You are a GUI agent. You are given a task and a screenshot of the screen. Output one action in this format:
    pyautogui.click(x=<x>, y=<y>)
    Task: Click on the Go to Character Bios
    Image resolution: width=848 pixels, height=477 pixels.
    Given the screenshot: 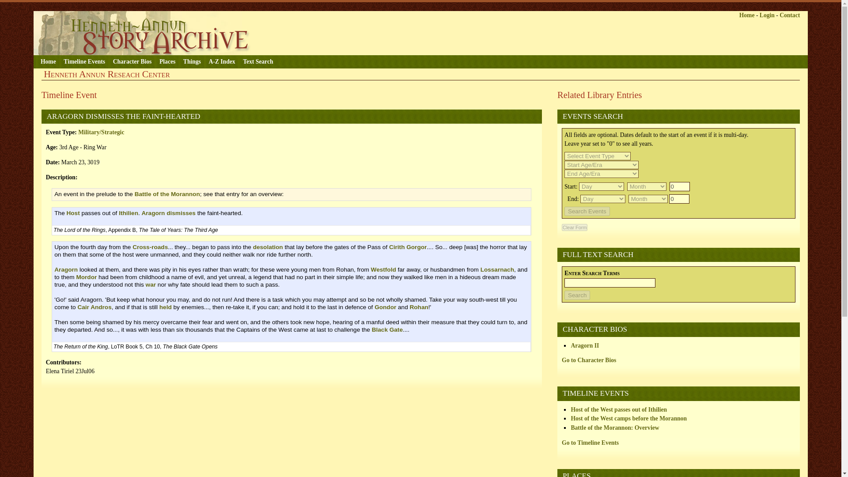 What is the action you would take?
    pyautogui.click(x=589, y=360)
    